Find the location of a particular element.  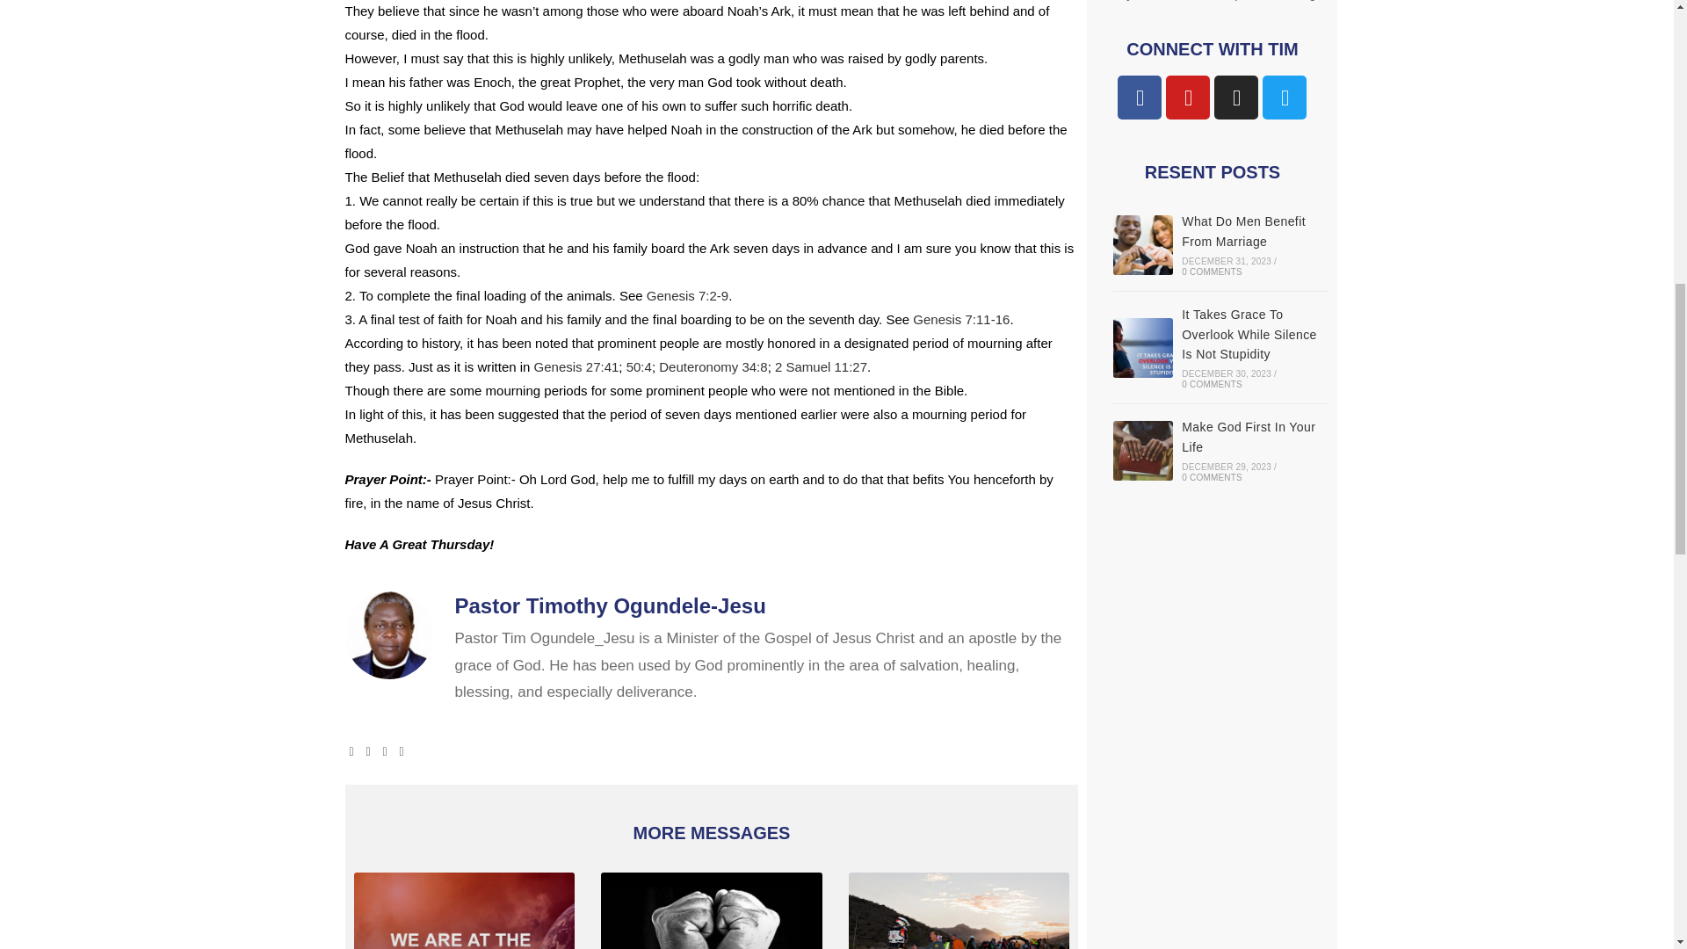

Genesis 7:11-16 is located at coordinates (960, 319).